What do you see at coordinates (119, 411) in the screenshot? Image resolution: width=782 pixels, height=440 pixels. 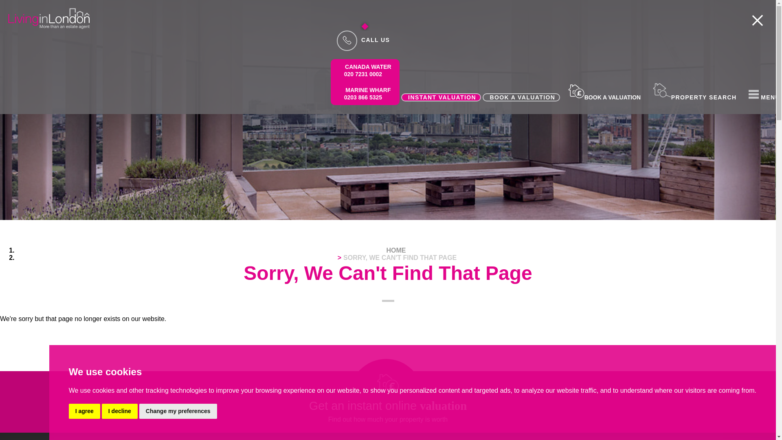 I see `BOOK A VALUATION` at bounding box center [119, 411].